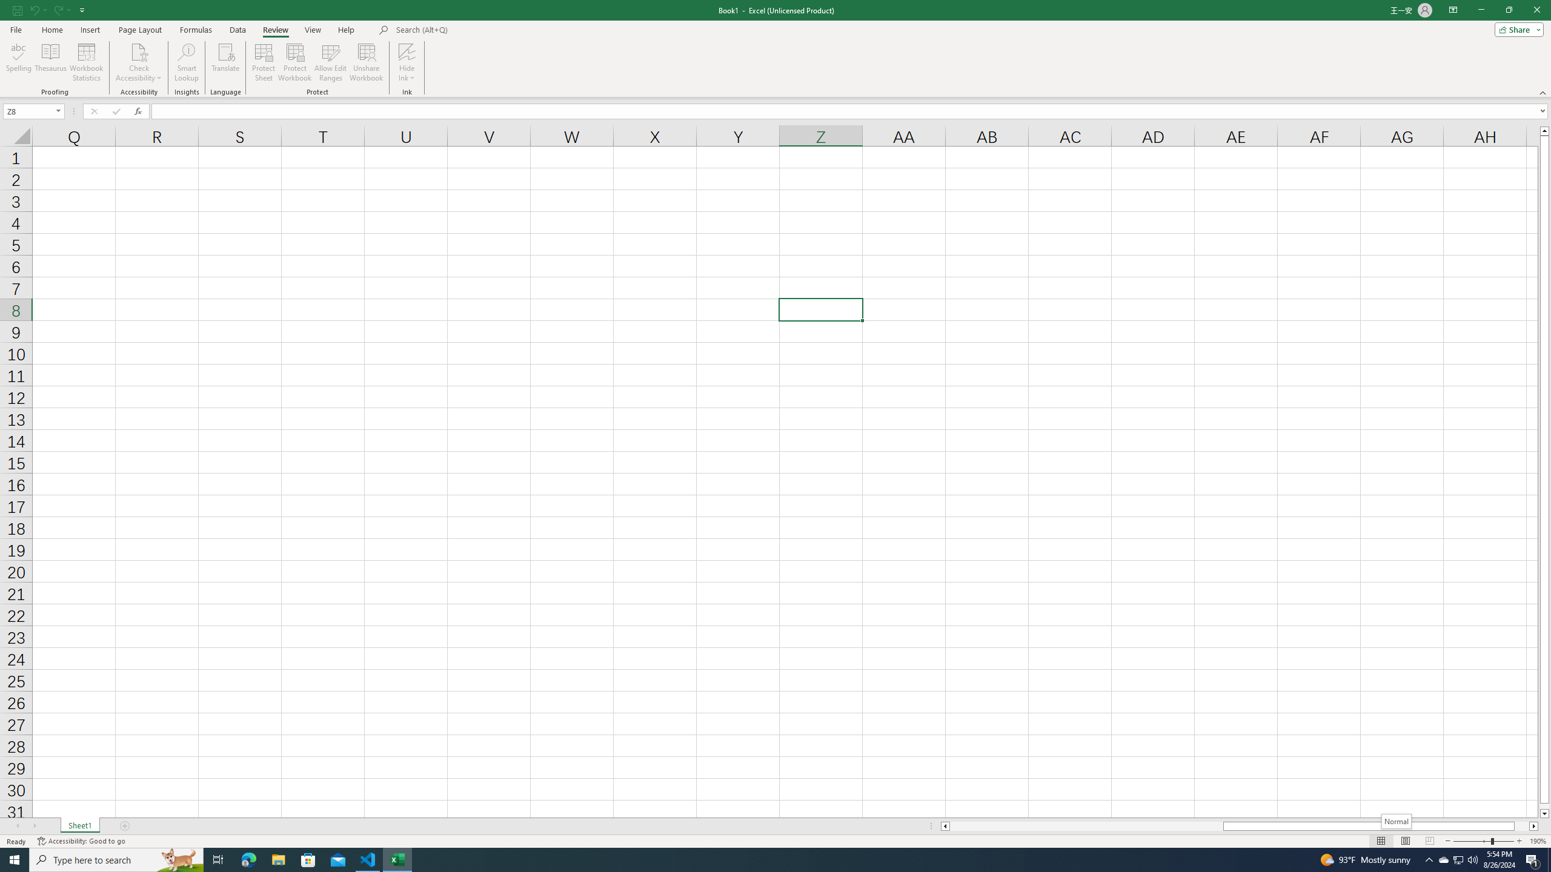 The width and height of the screenshot is (1551, 872). I want to click on Workbook Statistics, so click(87, 62).